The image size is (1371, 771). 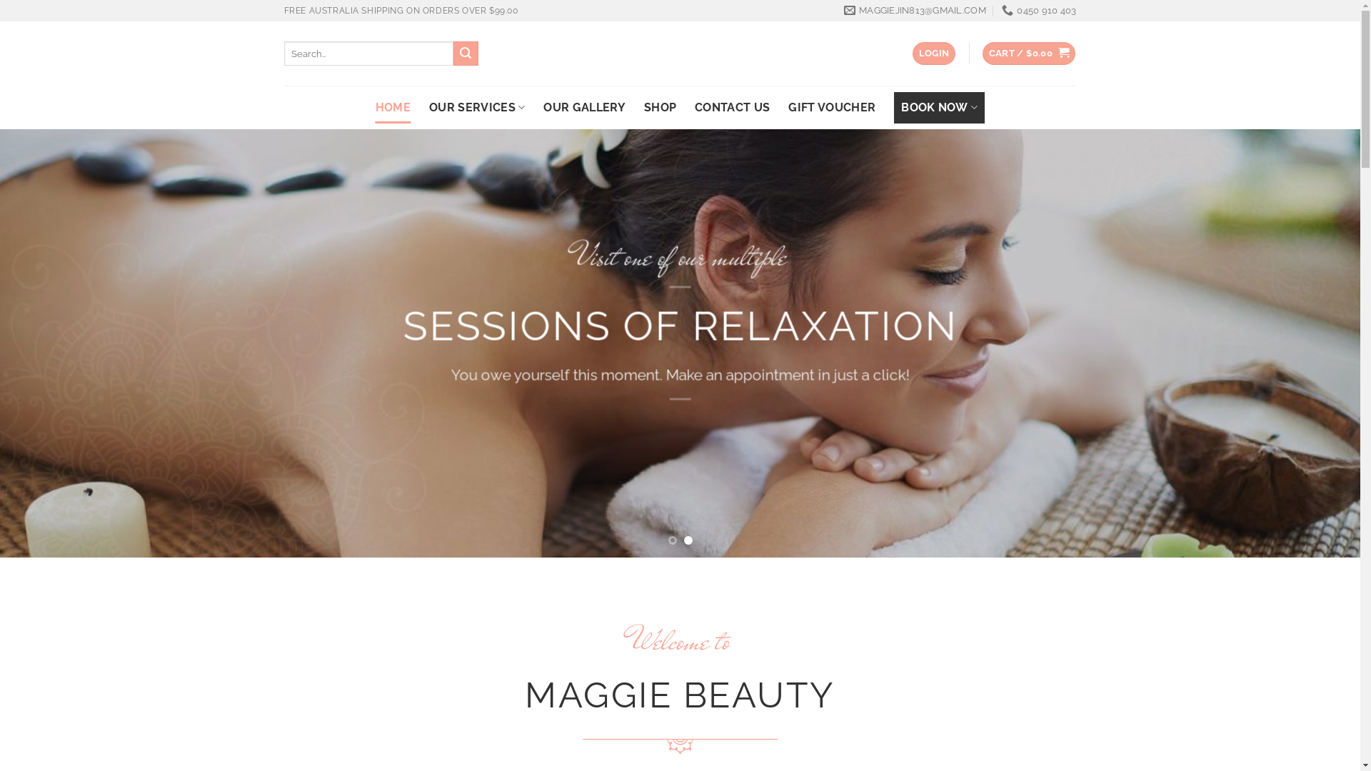 What do you see at coordinates (832, 107) in the screenshot?
I see `GIFT VOUCHER` at bounding box center [832, 107].